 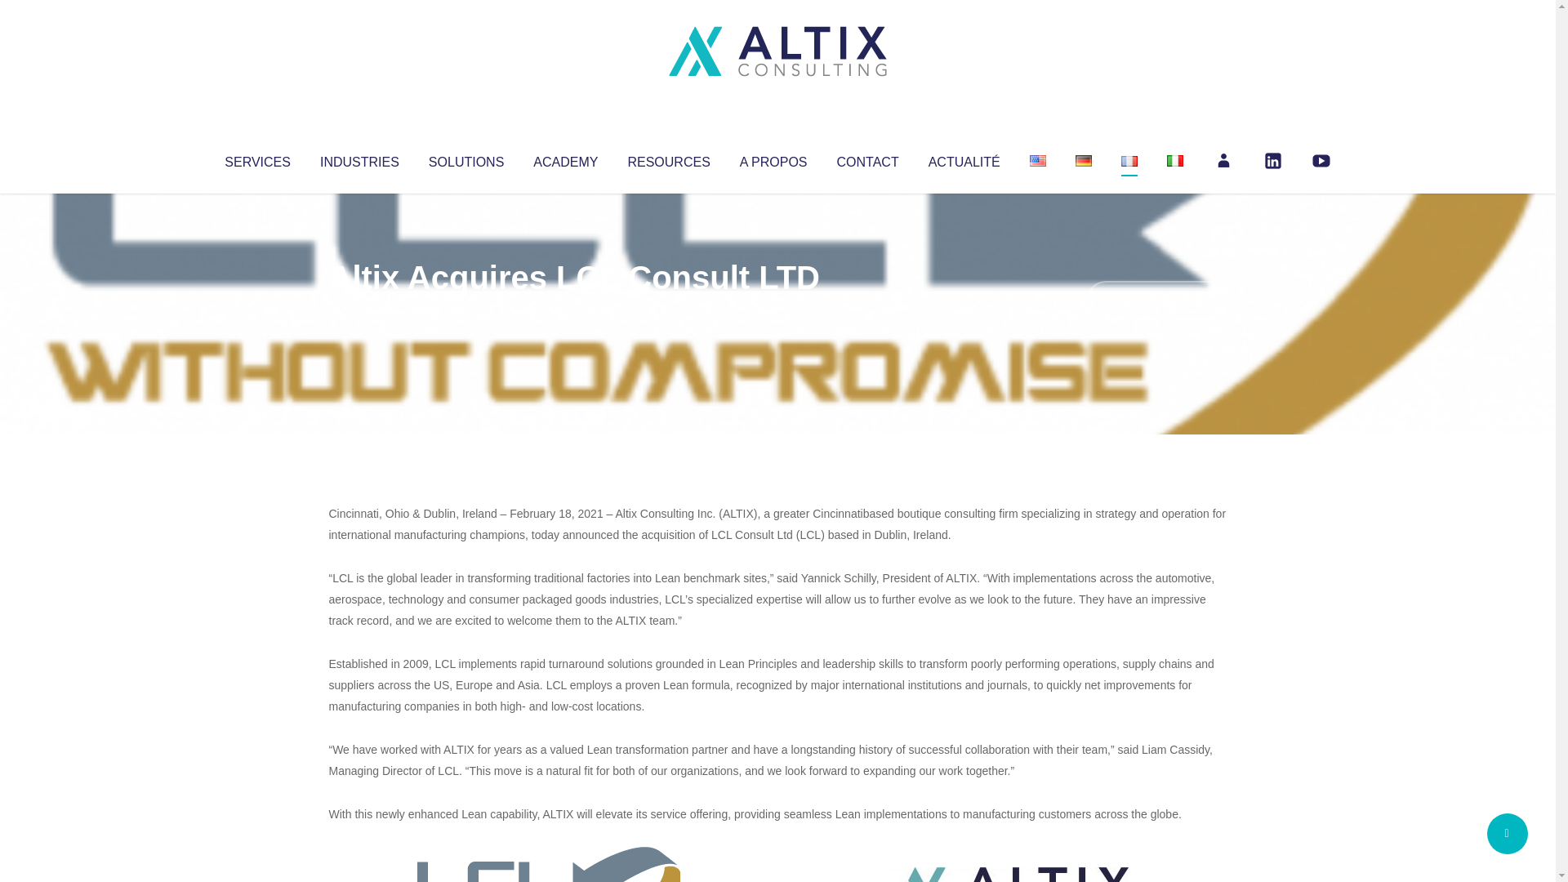 What do you see at coordinates (668, 158) in the screenshot?
I see `RESOURCES` at bounding box center [668, 158].